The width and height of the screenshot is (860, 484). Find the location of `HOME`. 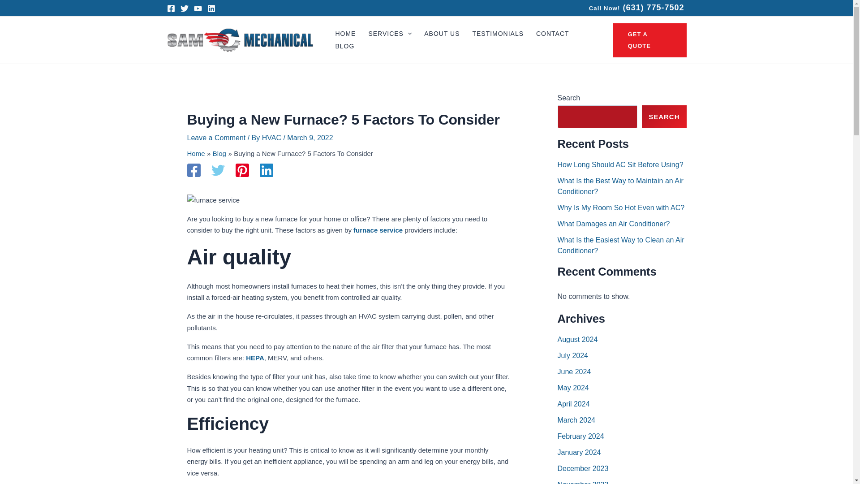

HOME is located at coordinates (345, 34).